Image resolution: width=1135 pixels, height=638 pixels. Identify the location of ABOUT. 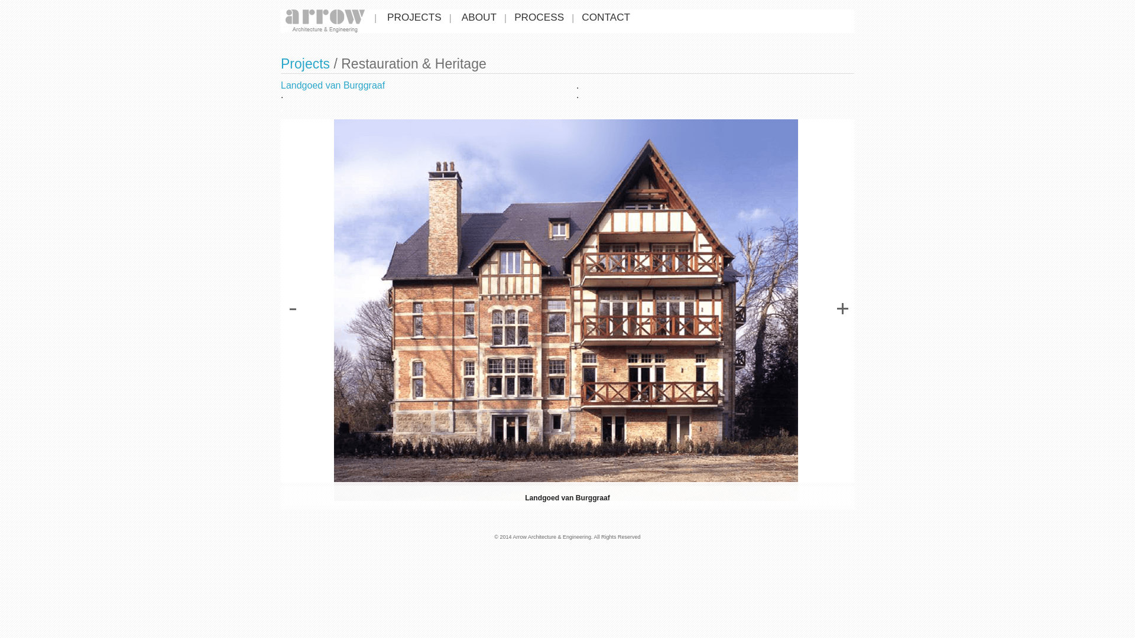
(479, 17).